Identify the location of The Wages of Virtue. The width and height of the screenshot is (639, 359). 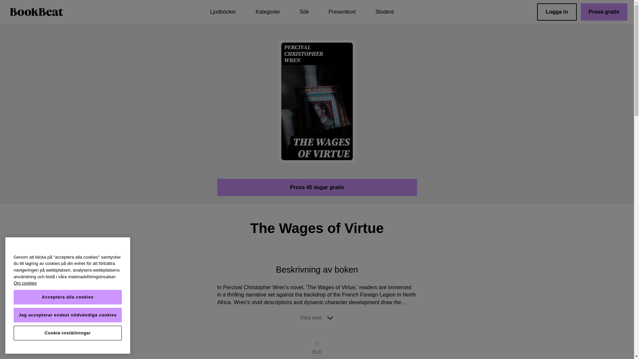
(317, 101).